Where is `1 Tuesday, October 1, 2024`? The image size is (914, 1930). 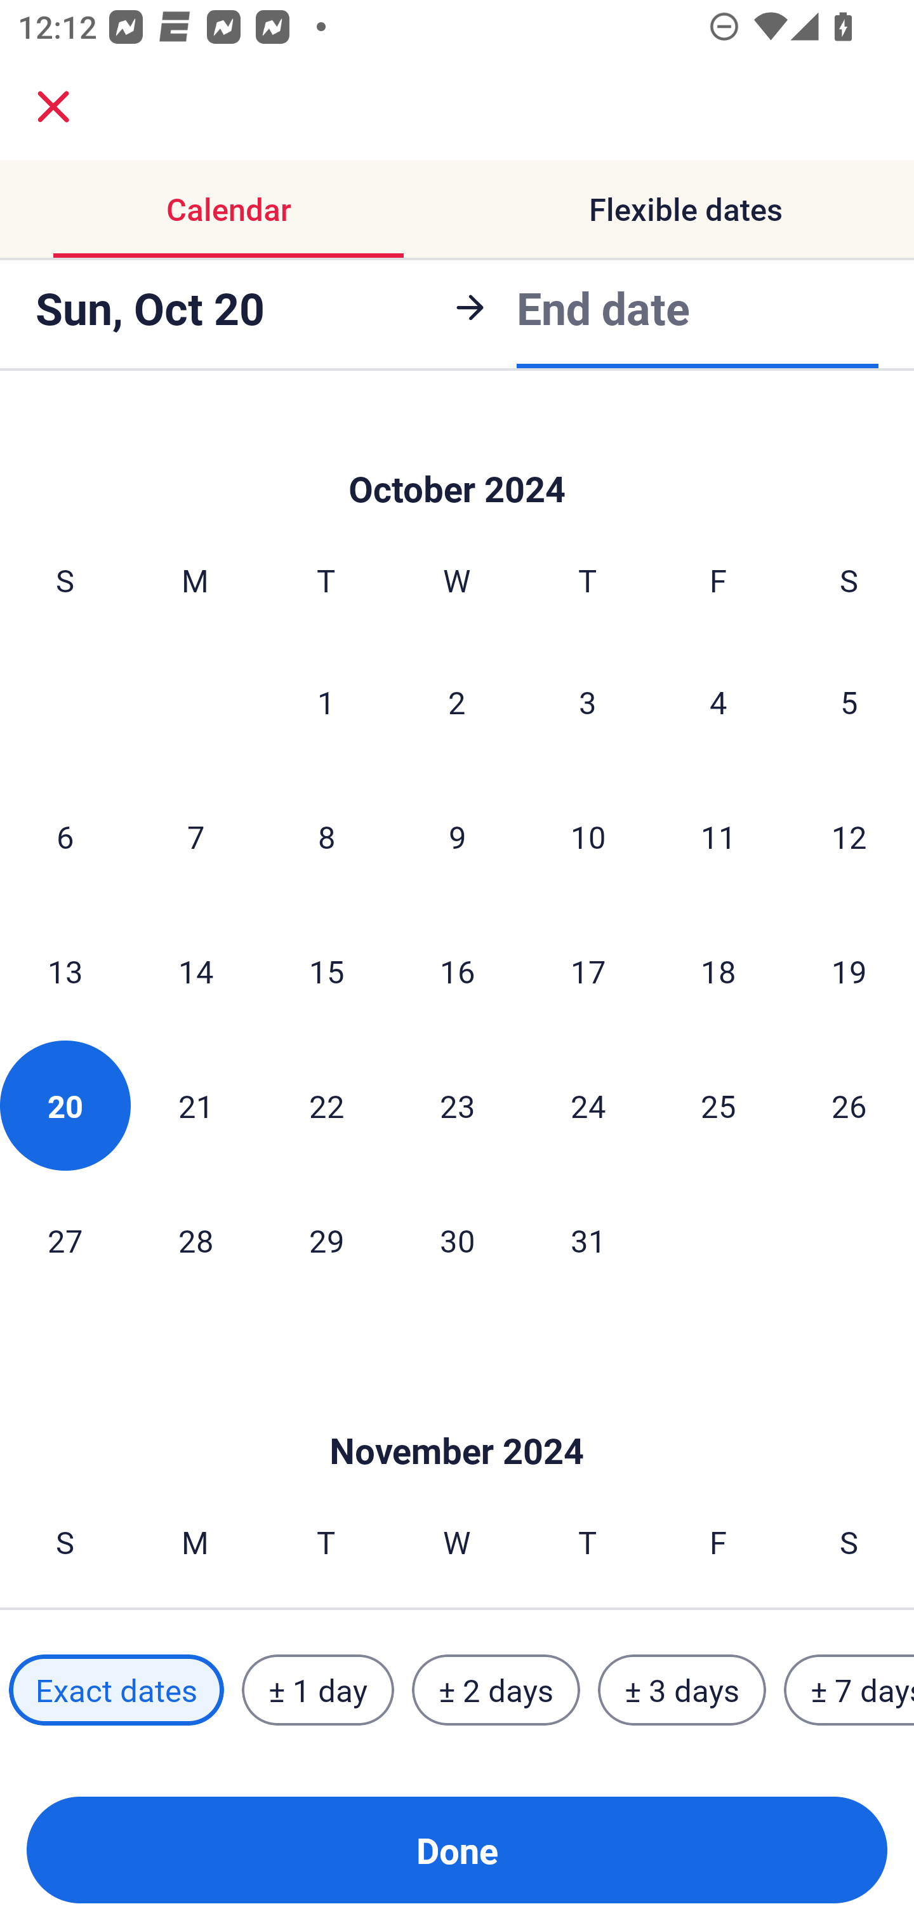 1 Tuesday, October 1, 2024 is located at coordinates (326, 701).